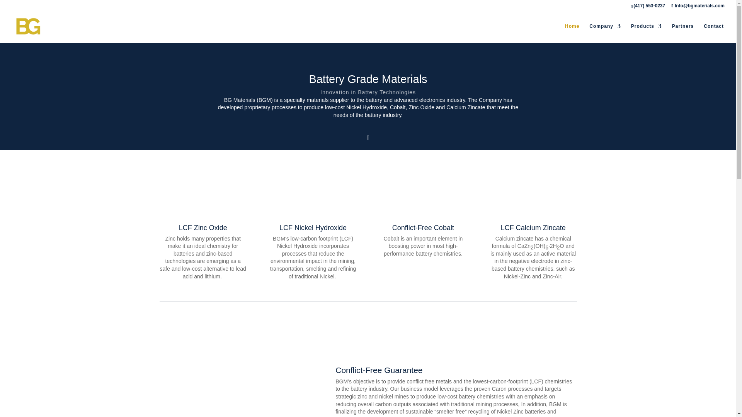 The height and width of the screenshot is (417, 742). What do you see at coordinates (646, 32) in the screenshot?
I see `Products` at bounding box center [646, 32].